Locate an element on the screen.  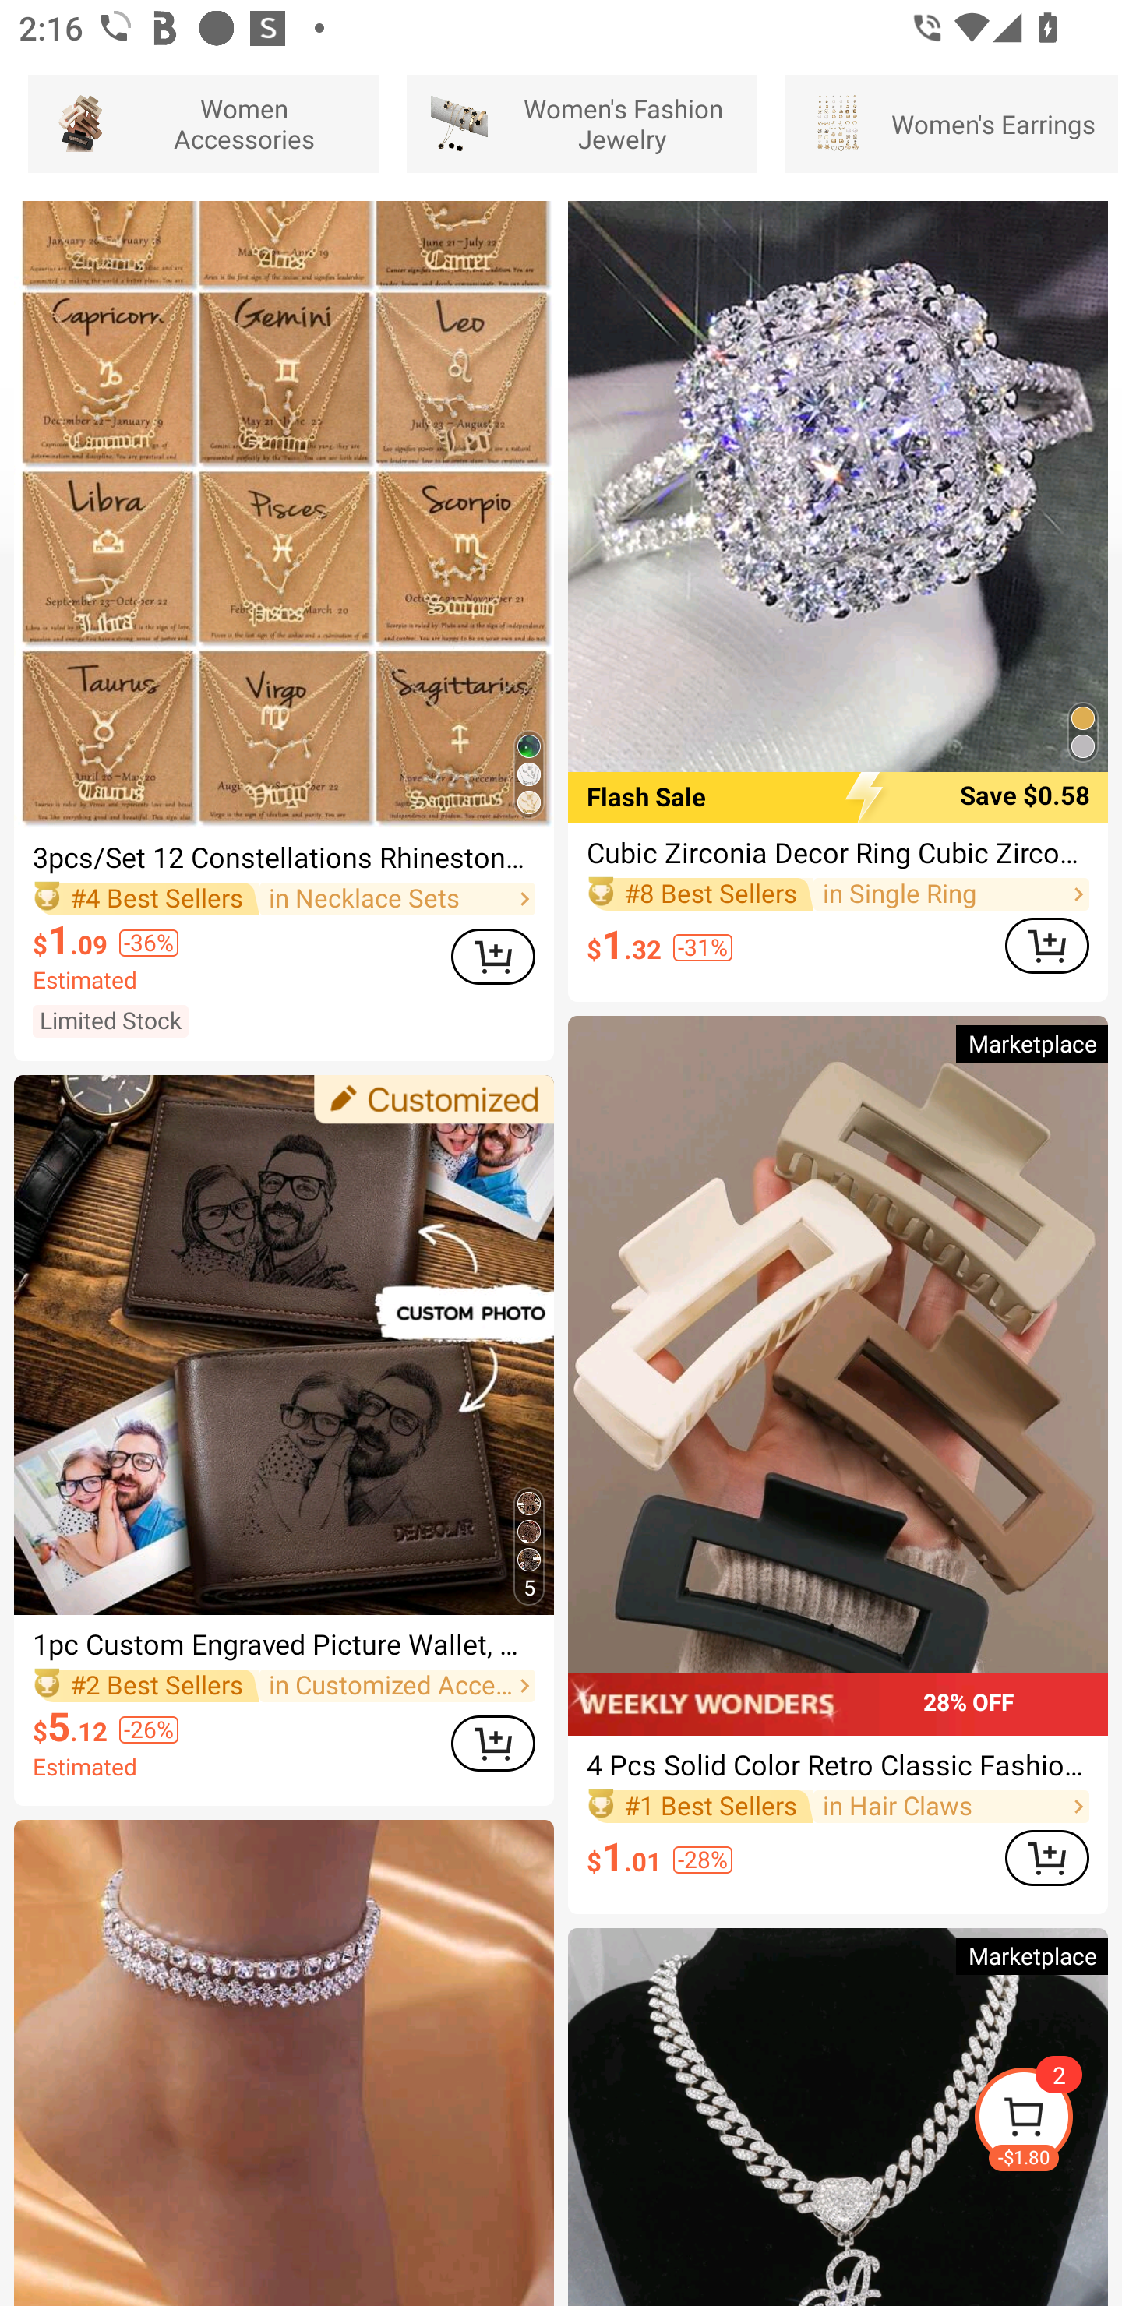
Women Accessories is located at coordinates (203, 123).